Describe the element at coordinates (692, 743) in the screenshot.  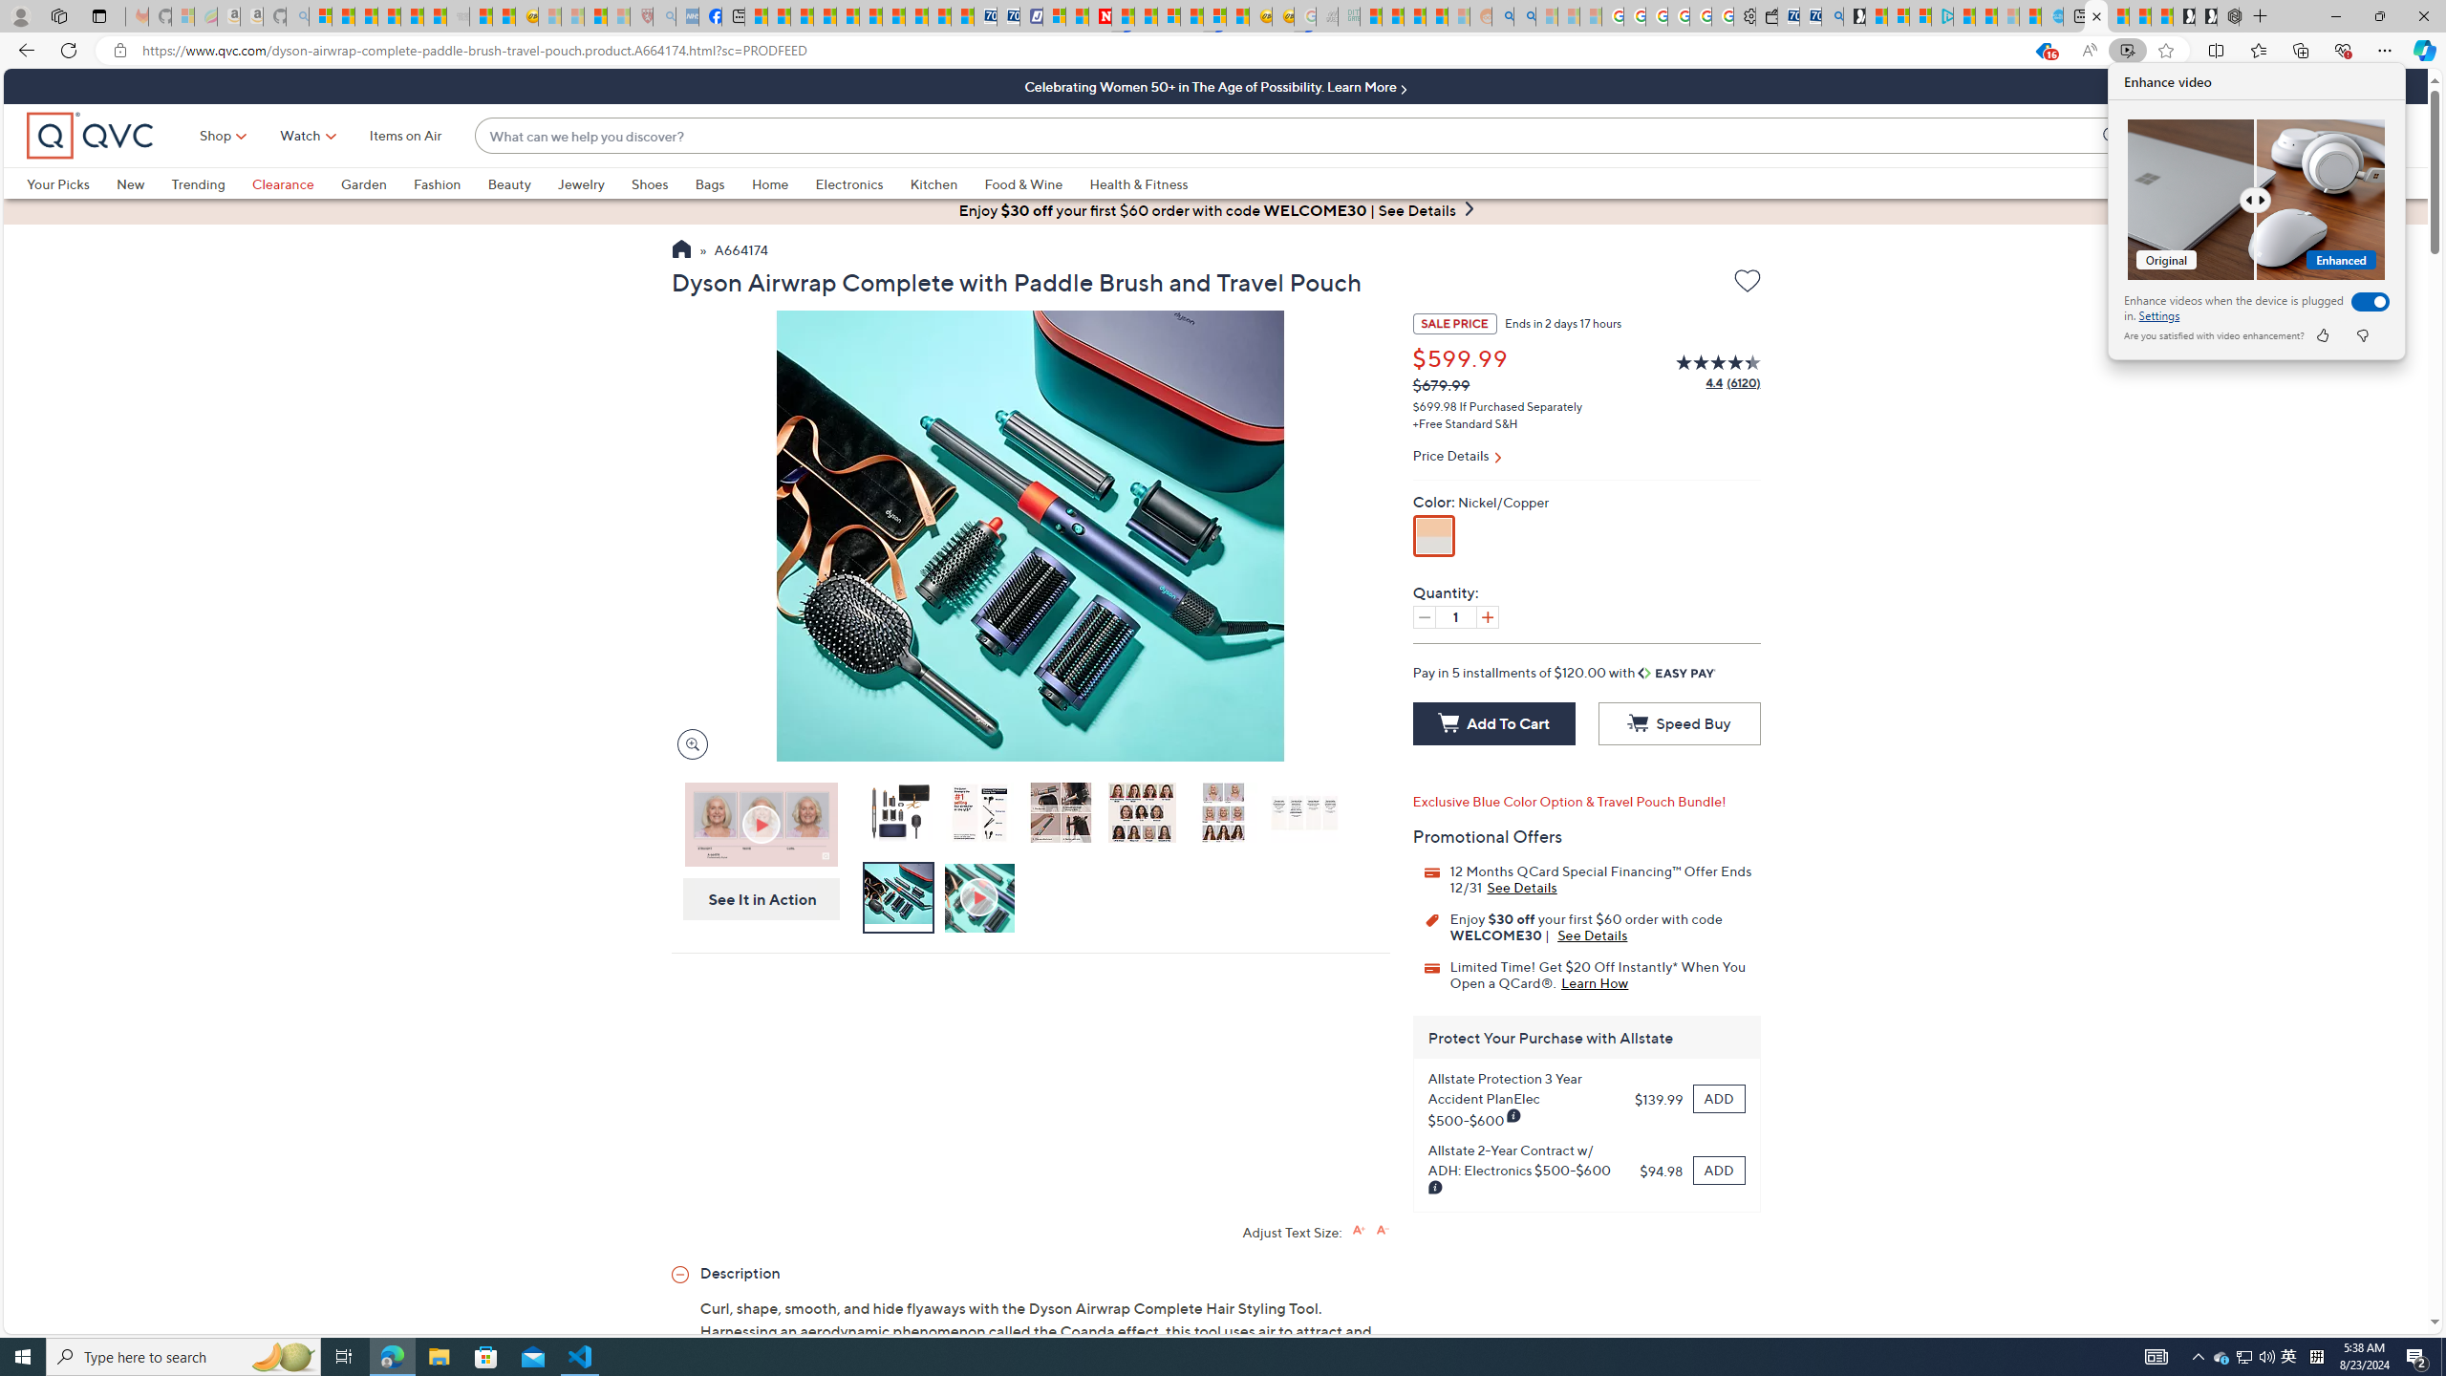
I see `Magnify Image` at that location.